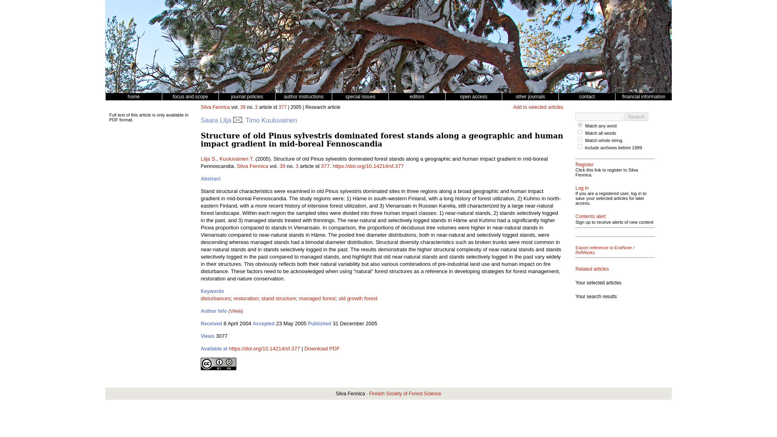 Image resolution: width=777 pixels, height=437 pixels. Describe the element at coordinates (282, 107) in the screenshot. I see `377` at that location.